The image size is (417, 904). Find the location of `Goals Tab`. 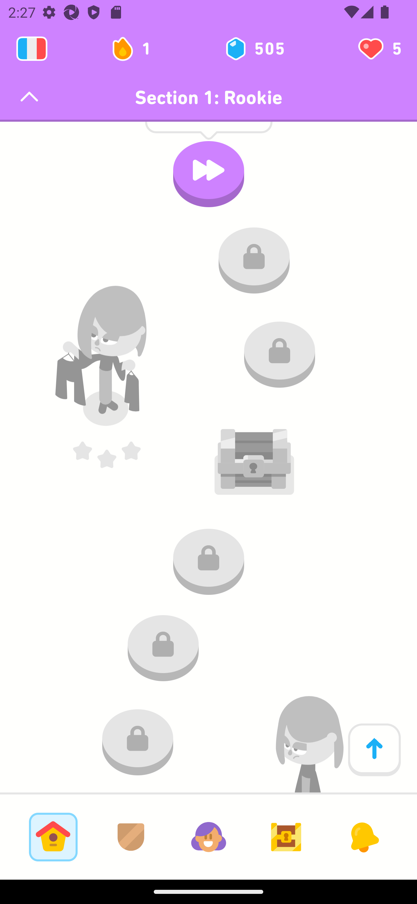

Goals Tab is located at coordinates (286, 837).